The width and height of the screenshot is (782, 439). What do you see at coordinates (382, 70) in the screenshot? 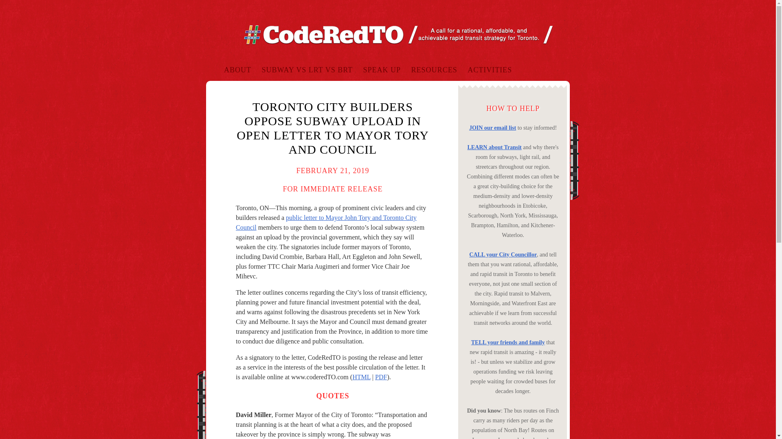
I see `SPEAK UP` at bounding box center [382, 70].